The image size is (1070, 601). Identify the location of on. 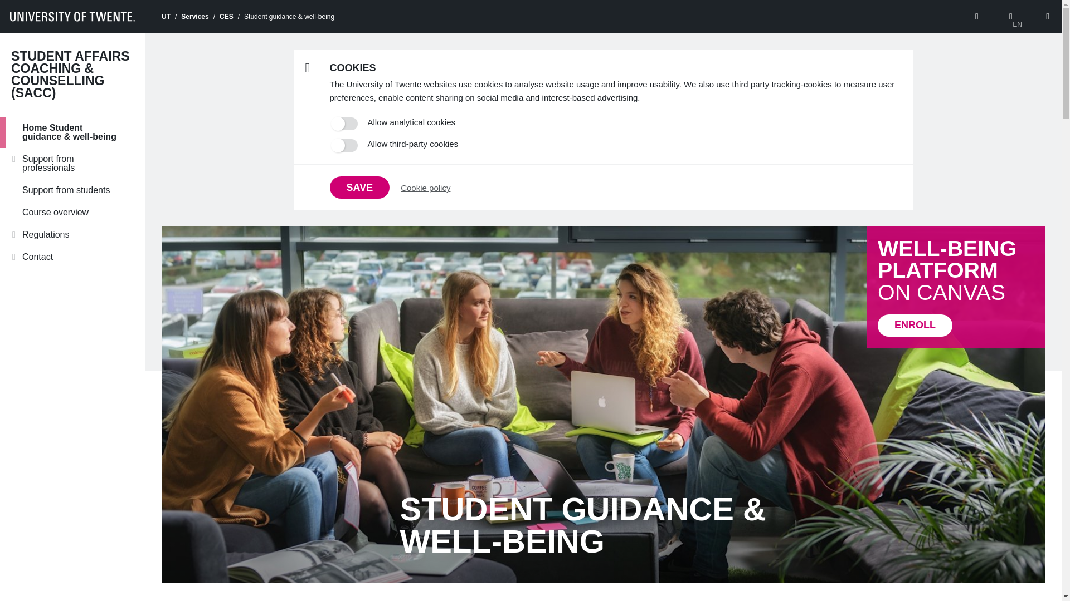
(344, 124).